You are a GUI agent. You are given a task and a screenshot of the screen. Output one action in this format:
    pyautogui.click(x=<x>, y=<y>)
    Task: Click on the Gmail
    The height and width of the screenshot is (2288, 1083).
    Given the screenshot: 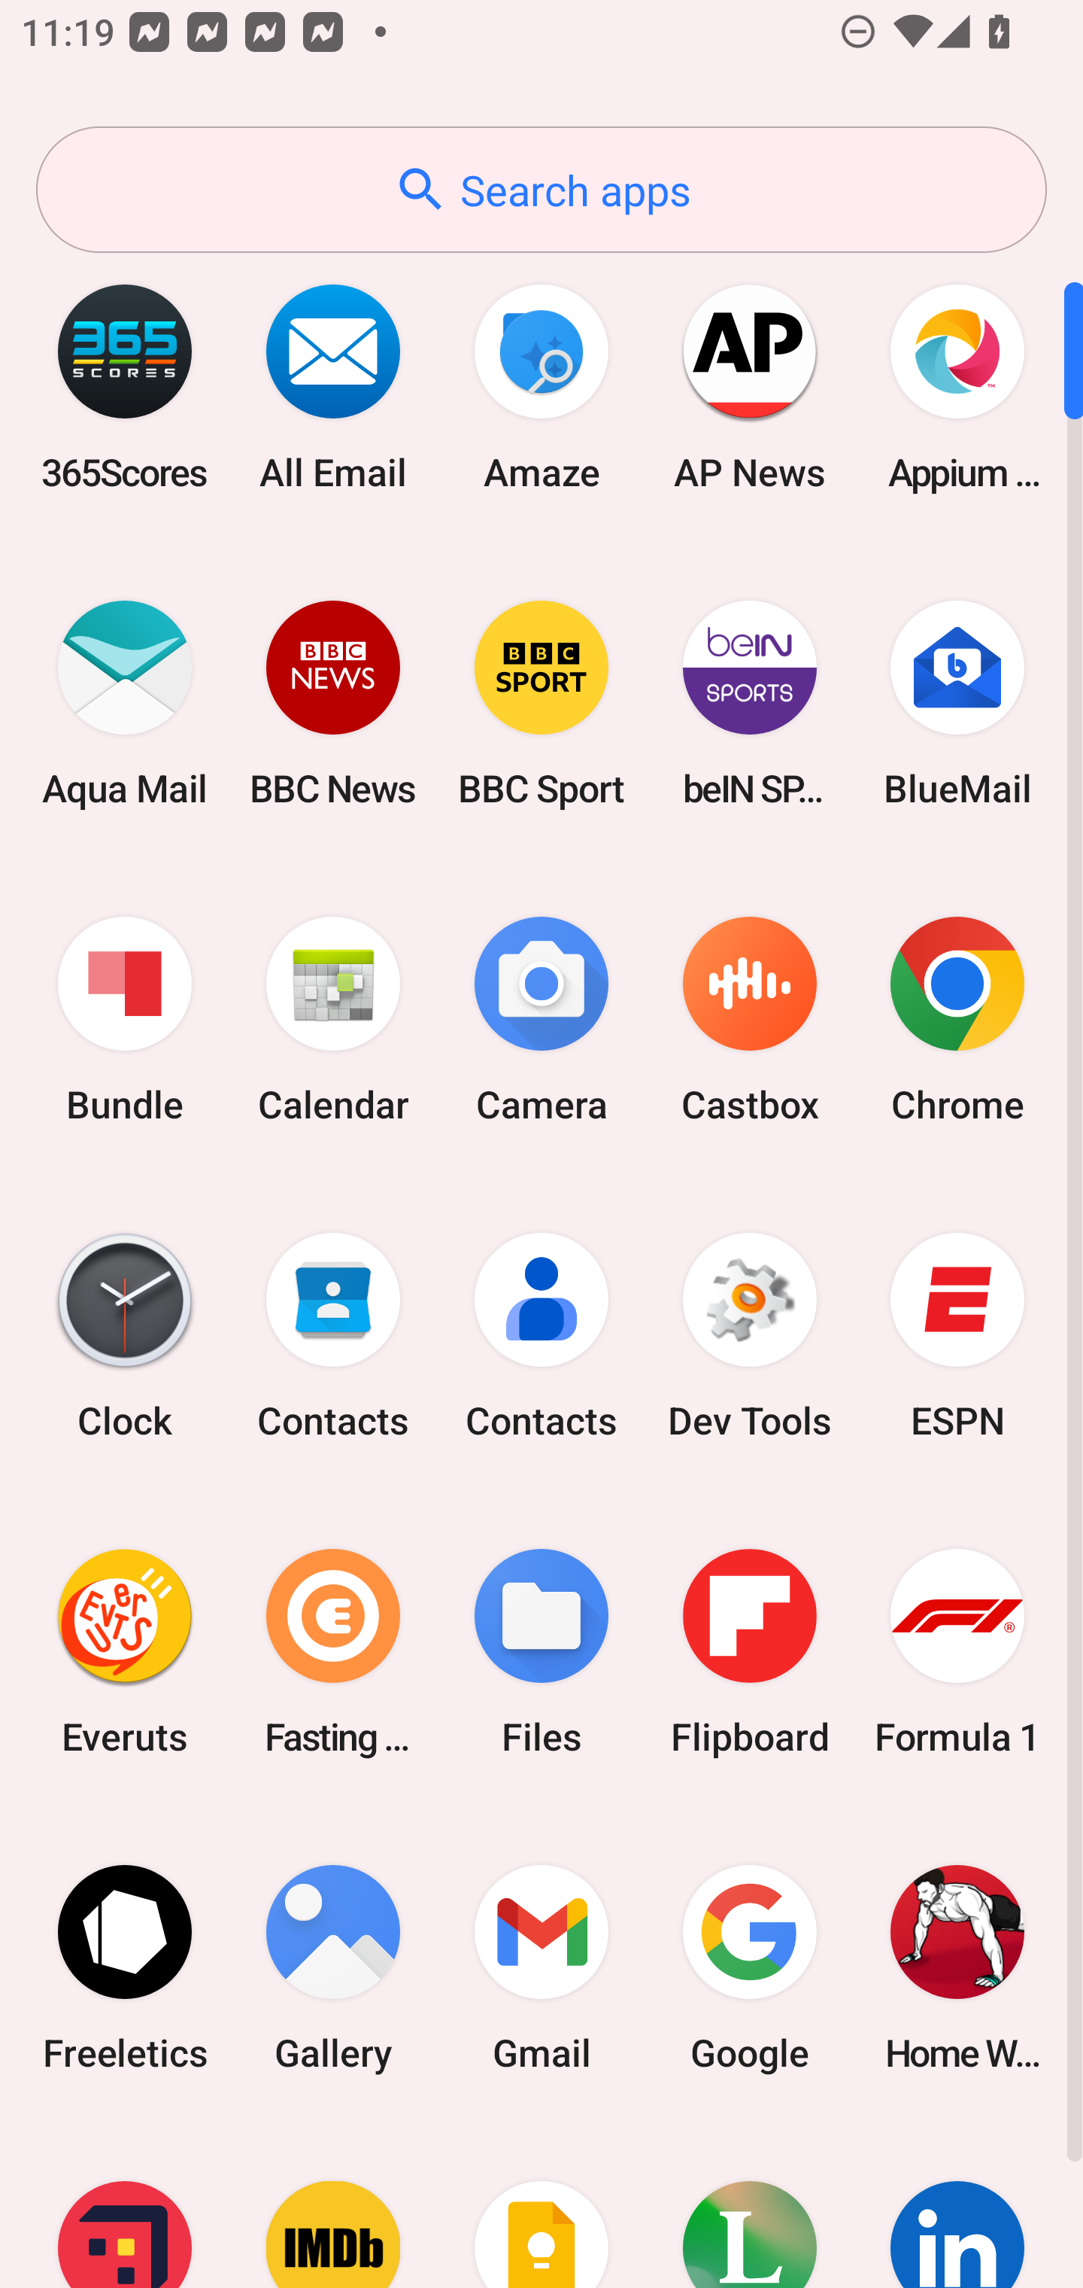 What is the action you would take?
    pyautogui.click(x=541, y=1967)
    